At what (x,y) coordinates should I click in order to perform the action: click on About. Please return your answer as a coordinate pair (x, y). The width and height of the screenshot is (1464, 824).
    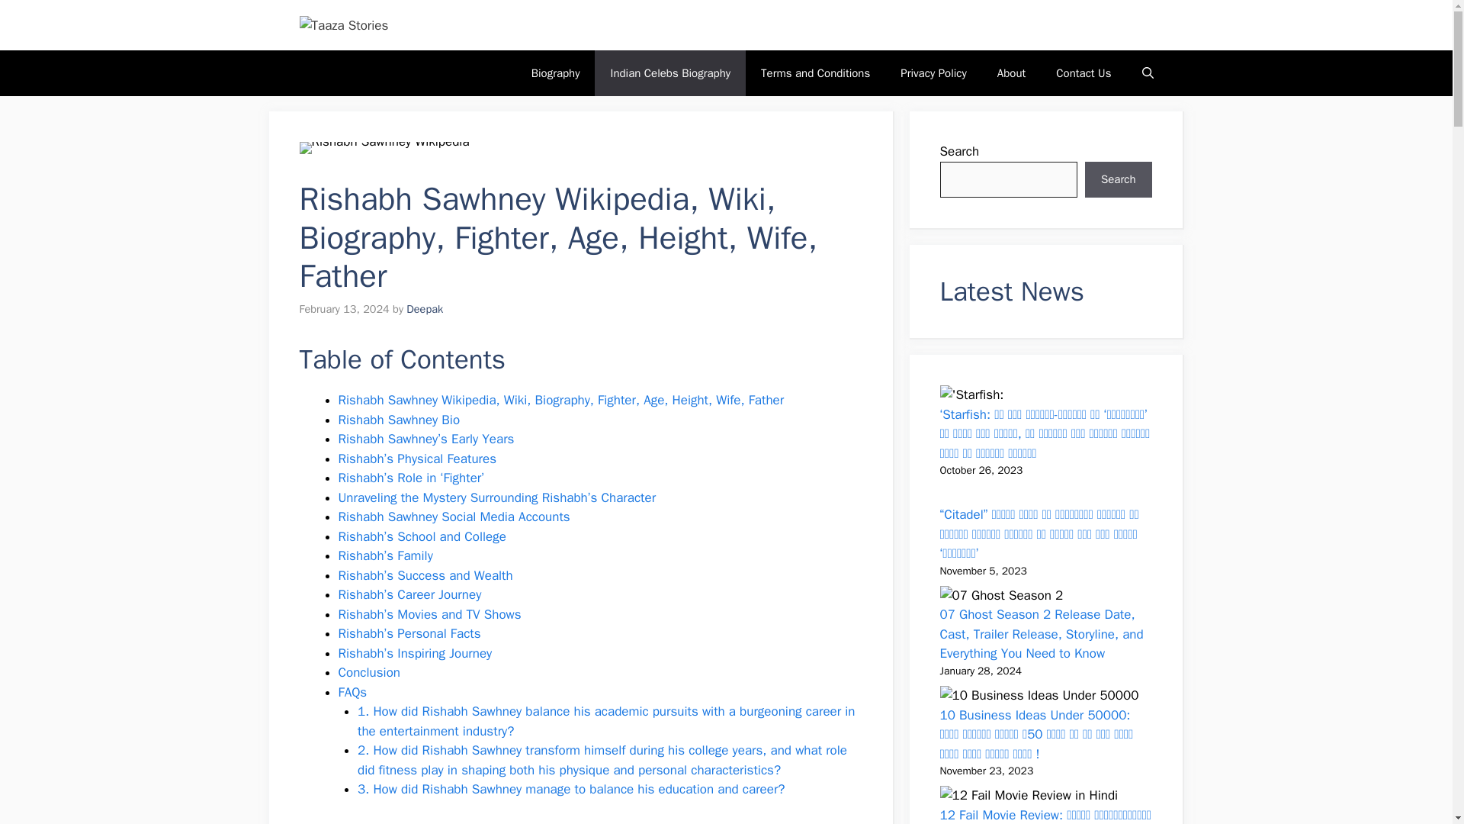
    Looking at the image, I should click on (1011, 73).